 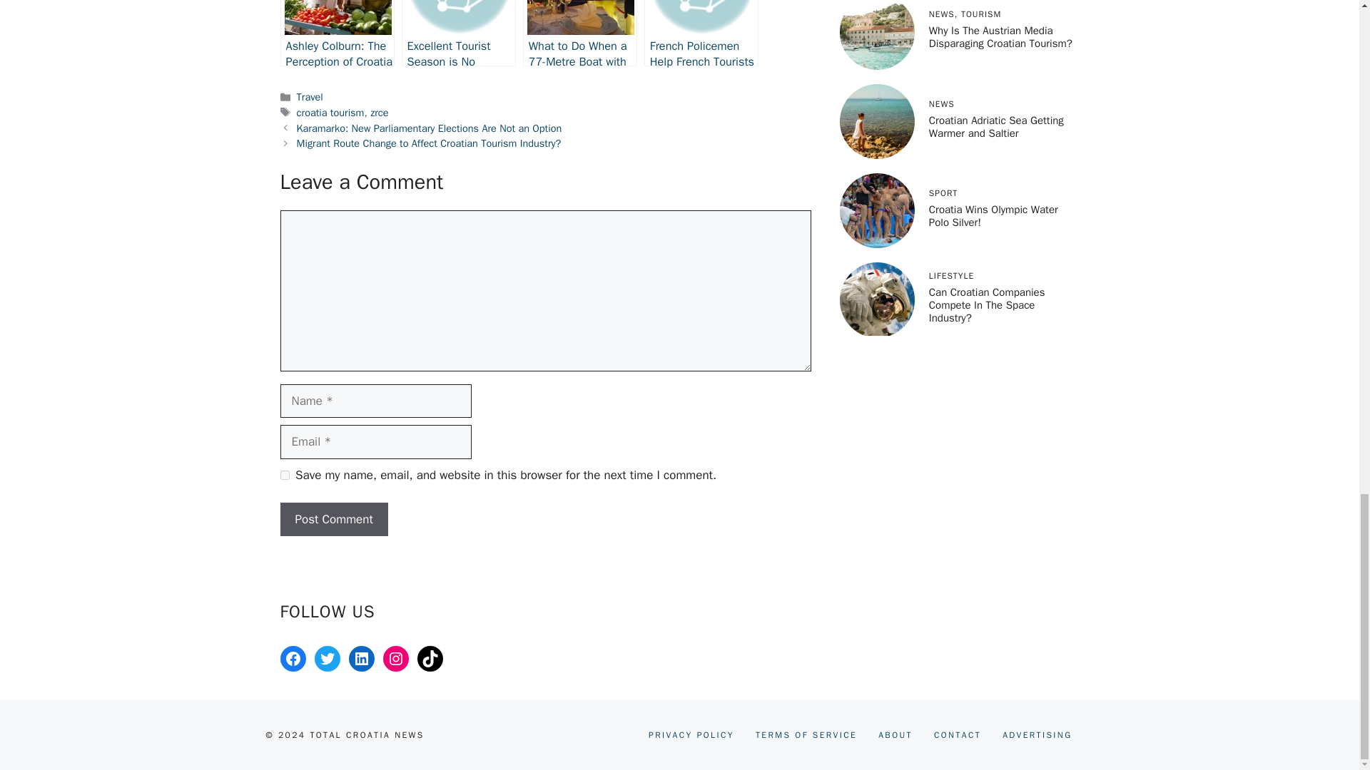 I want to click on Excellent Tourist Season is No Accident, so click(x=458, y=33).